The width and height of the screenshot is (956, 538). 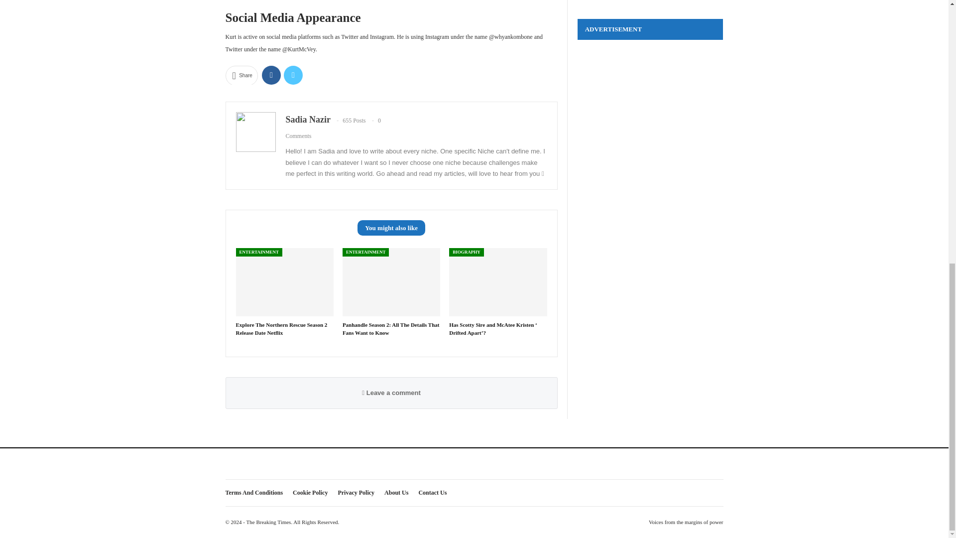 What do you see at coordinates (391, 328) in the screenshot?
I see `Panhandle Season 2: All The Details That Fans Want to Know` at bounding box center [391, 328].